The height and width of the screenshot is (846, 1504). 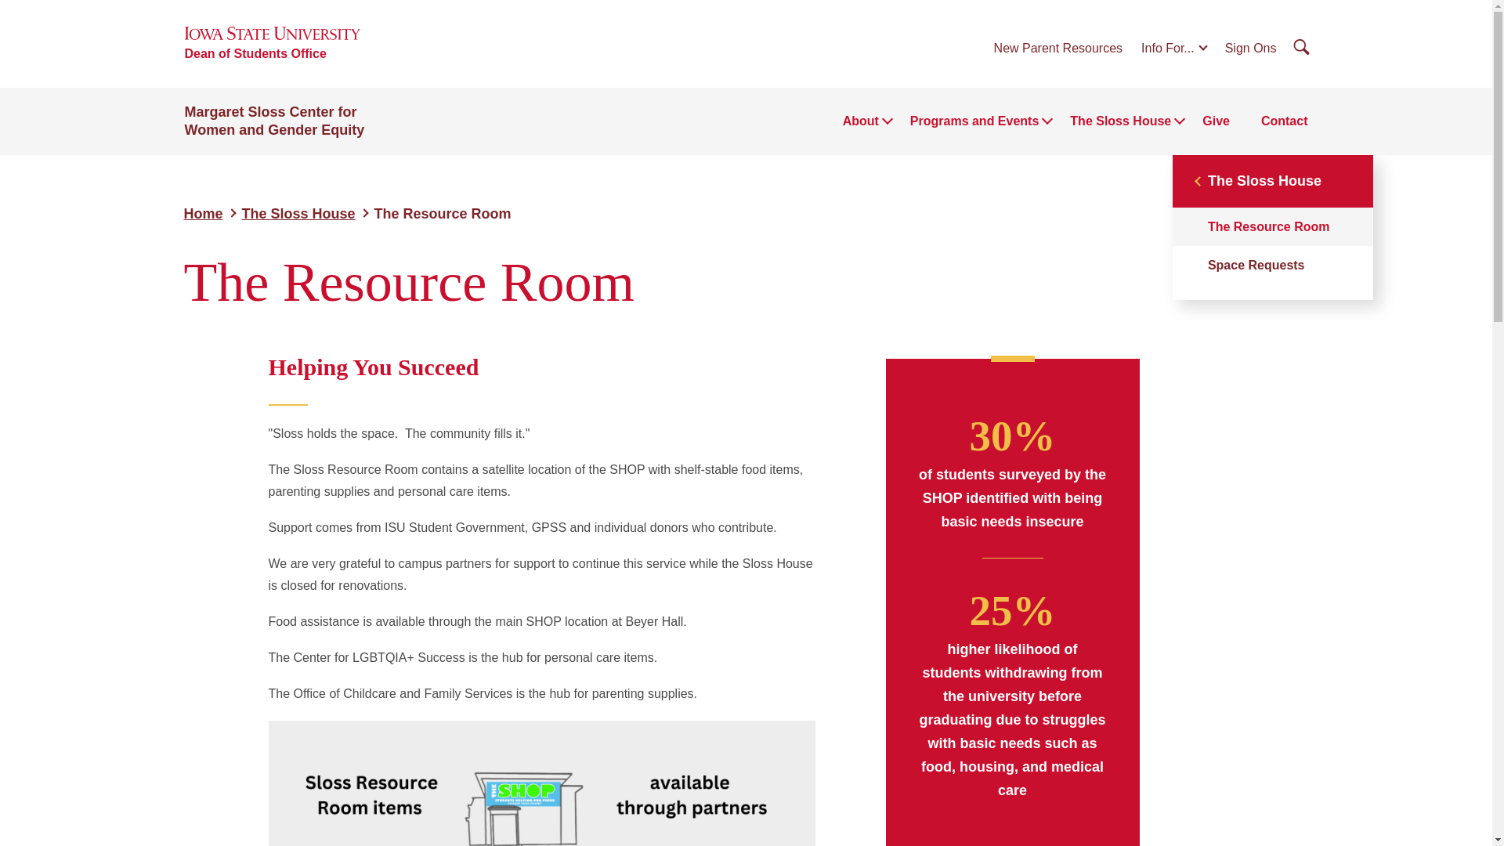 I want to click on New Parent Resources, so click(x=1059, y=48).